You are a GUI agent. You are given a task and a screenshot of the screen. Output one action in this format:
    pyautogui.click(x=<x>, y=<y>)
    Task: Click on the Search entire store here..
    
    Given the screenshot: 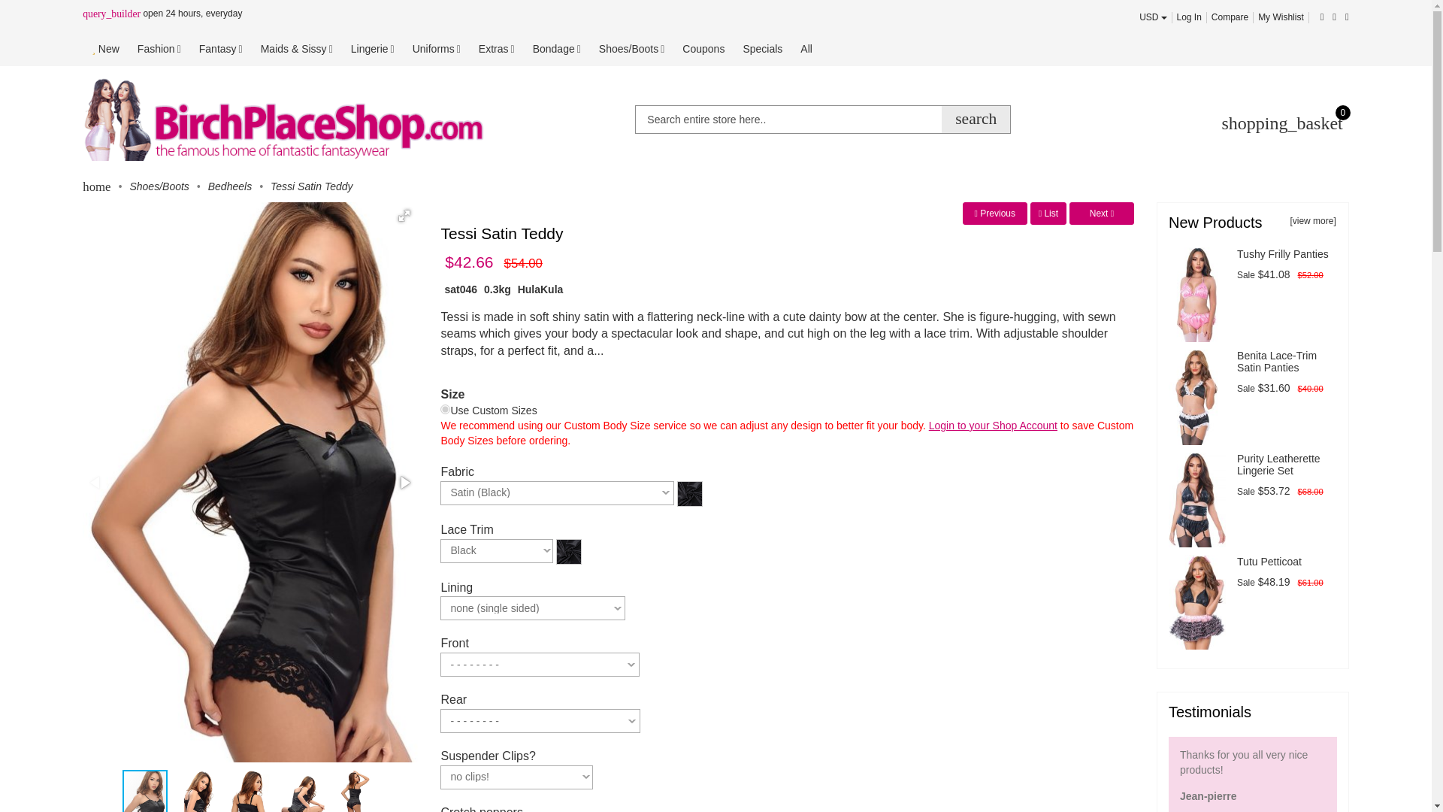 What is the action you would take?
    pyautogui.click(x=823, y=120)
    